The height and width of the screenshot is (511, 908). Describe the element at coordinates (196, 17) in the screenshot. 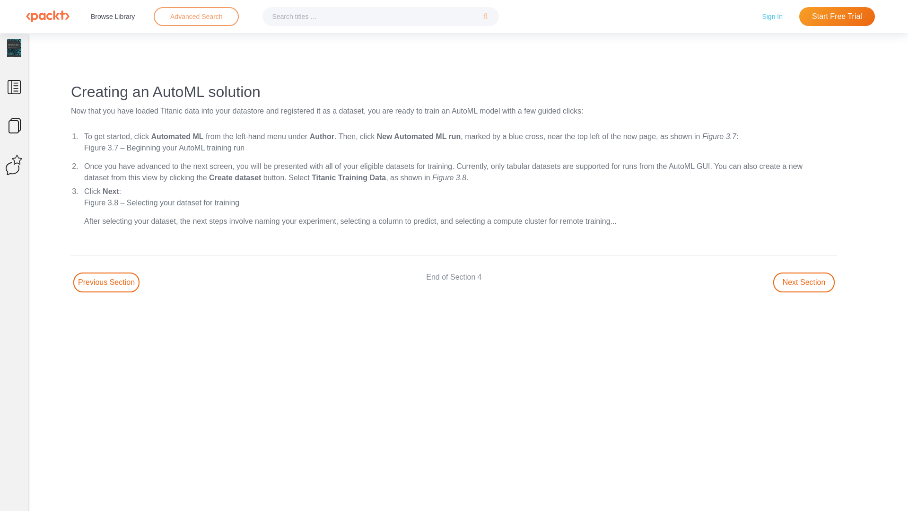

I see `Advanced search` at that location.